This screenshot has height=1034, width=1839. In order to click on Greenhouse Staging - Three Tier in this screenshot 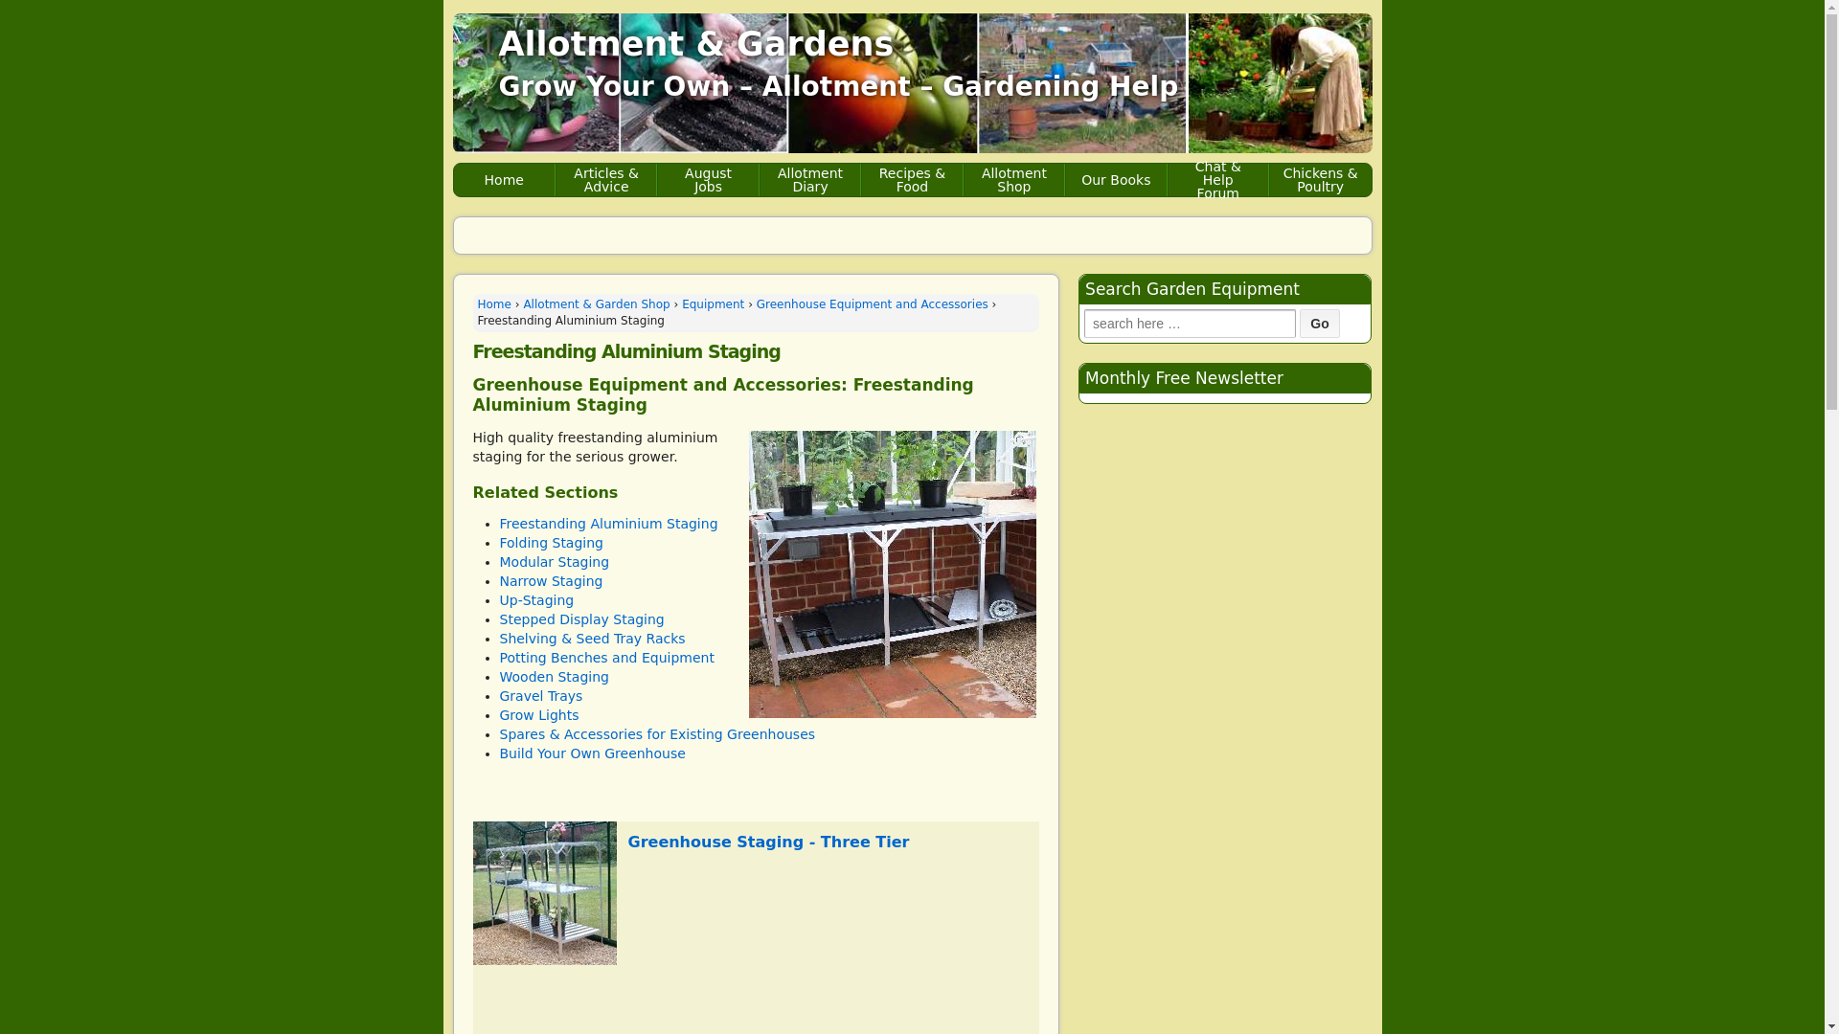, I will do `click(769, 842)`.